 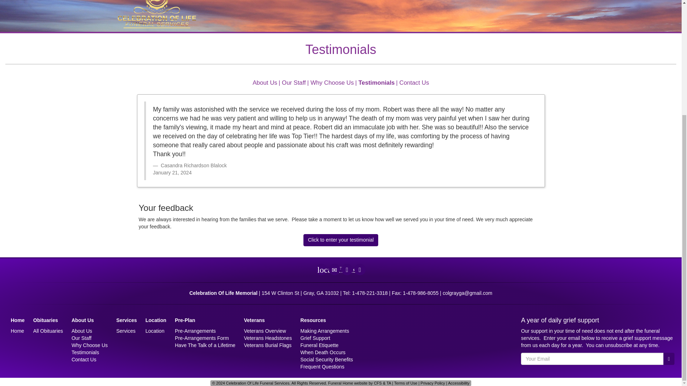 I want to click on ABOUT US..., so click(x=344, y=0).